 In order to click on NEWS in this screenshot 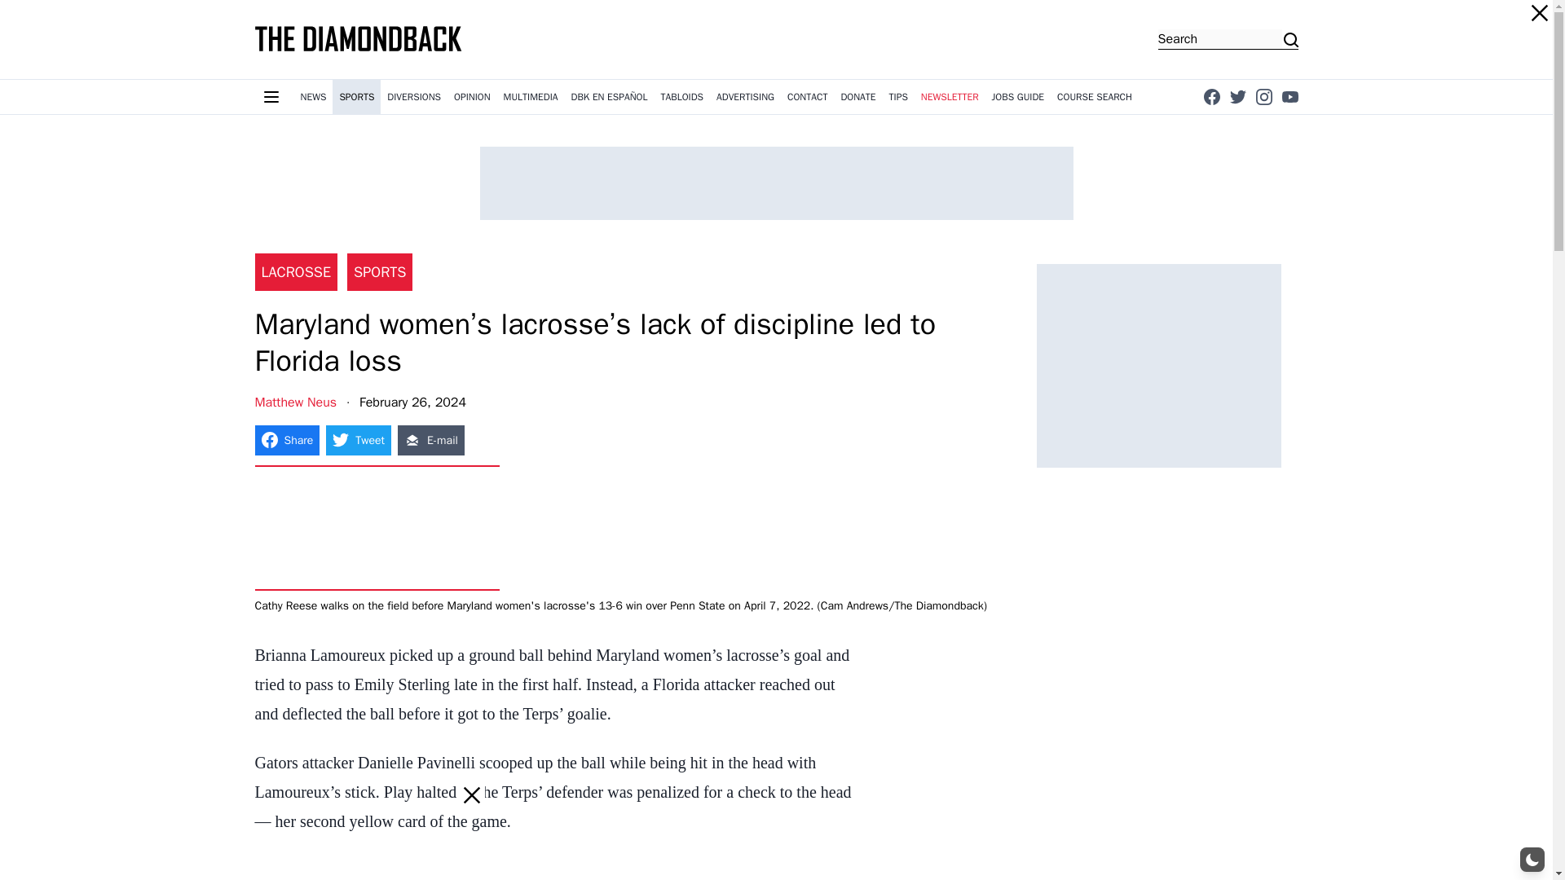, I will do `click(313, 97)`.